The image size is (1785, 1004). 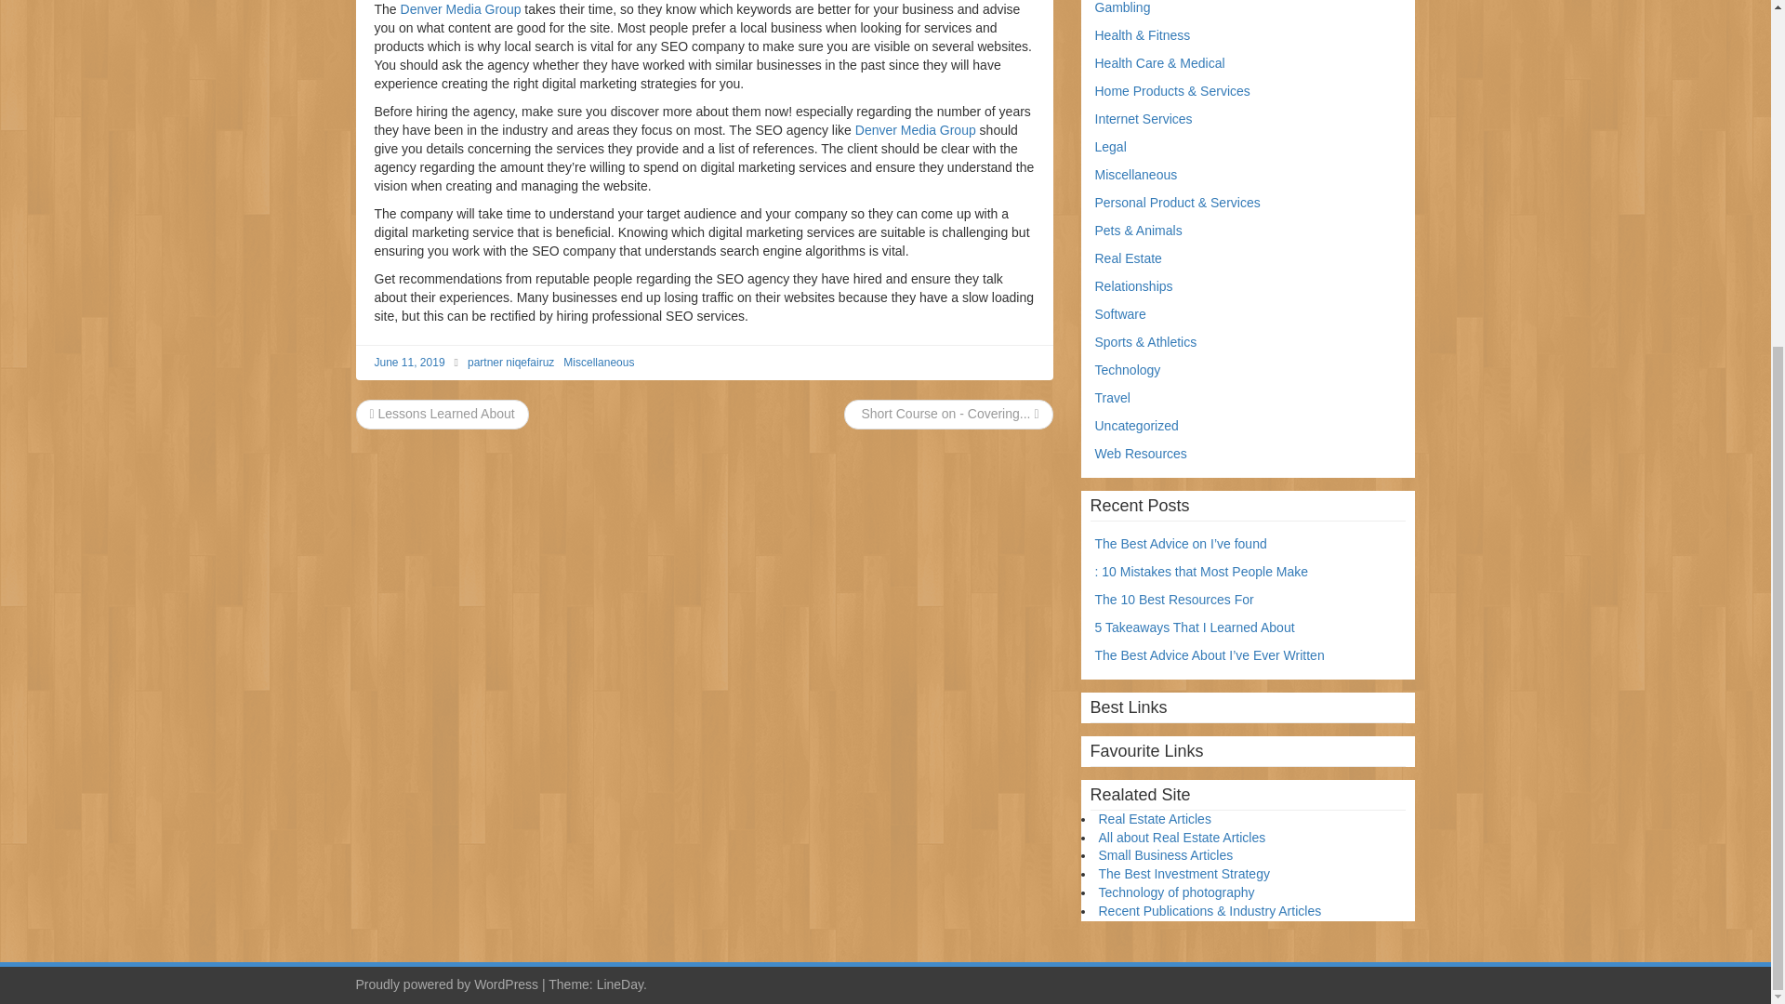 What do you see at coordinates (1175, 600) in the screenshot?
I see `The 10 Best Resources For` at bounding box center [1175, 600].